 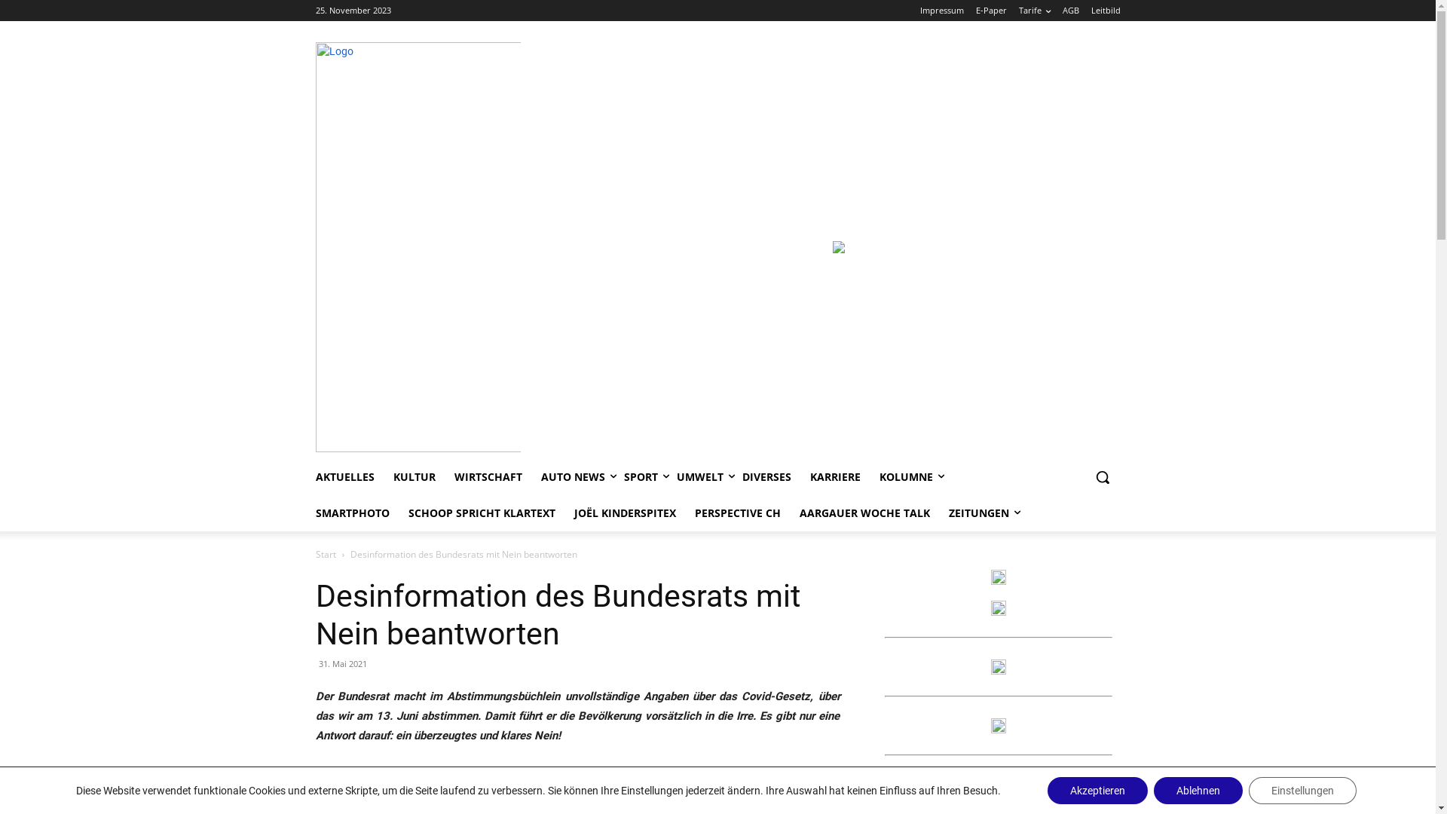 What do you see at coordinates (839, 247) in the screenshot?
I see `Grosse Perlenausstellung` at bounding box center [839, 247].